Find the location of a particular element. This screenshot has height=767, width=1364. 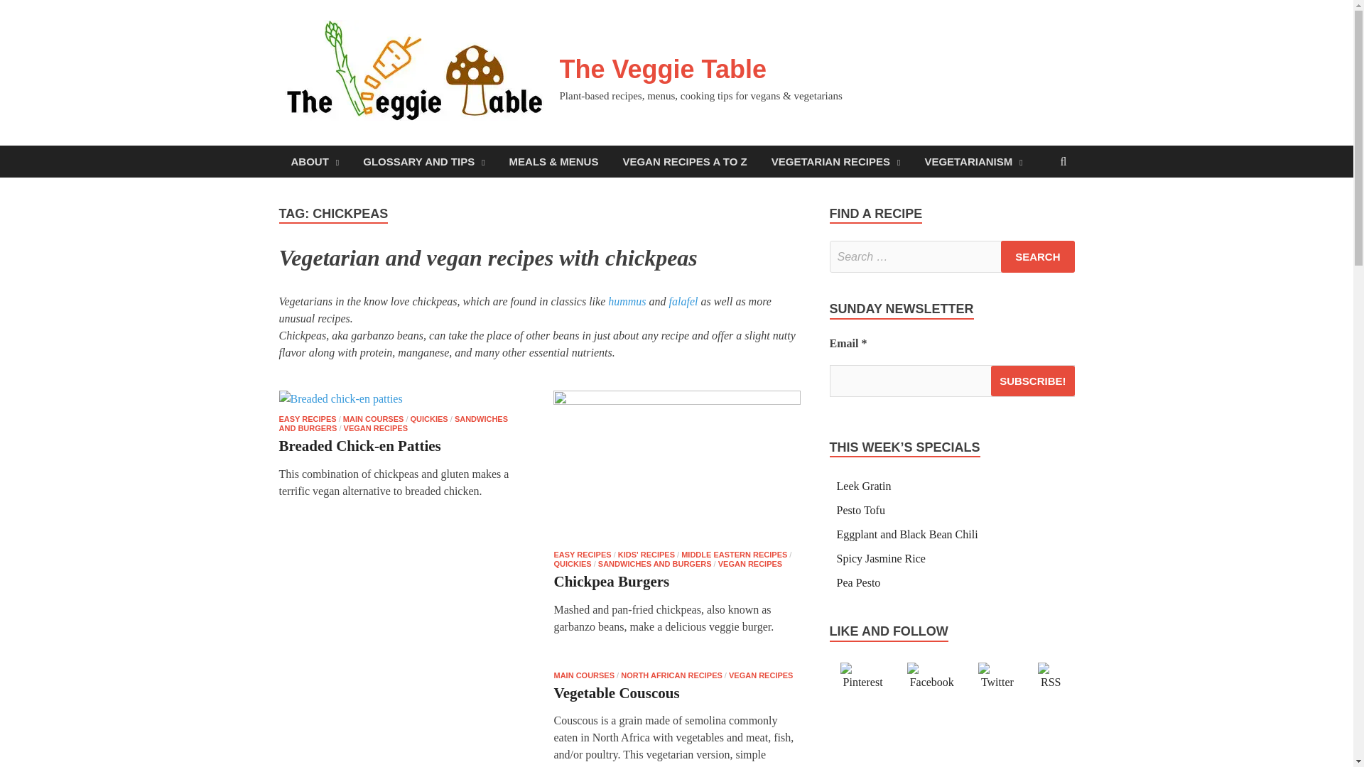

Subscribe! is located at coordinates (1033, 381).